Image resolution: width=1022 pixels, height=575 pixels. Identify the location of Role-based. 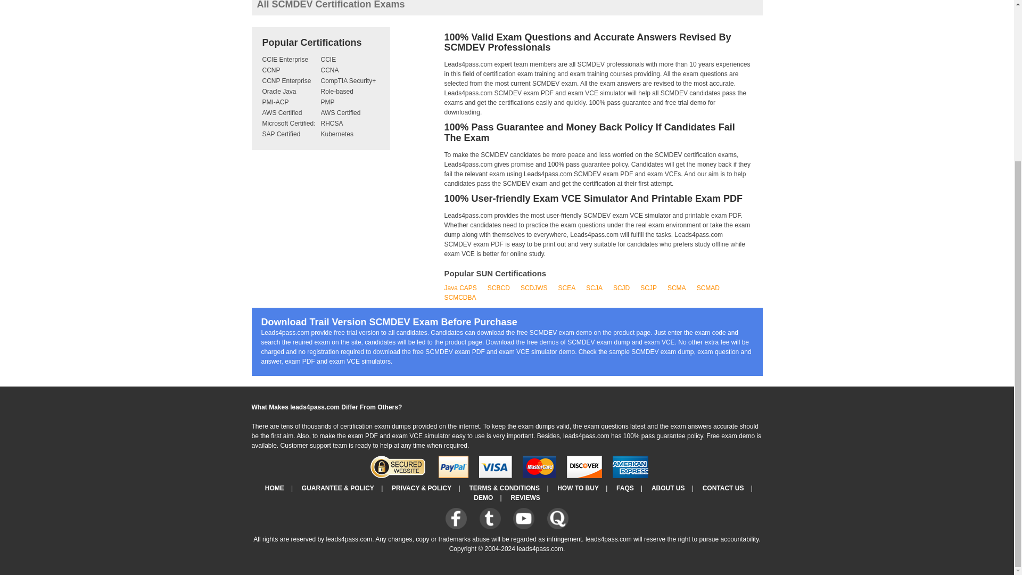
(336, 92).